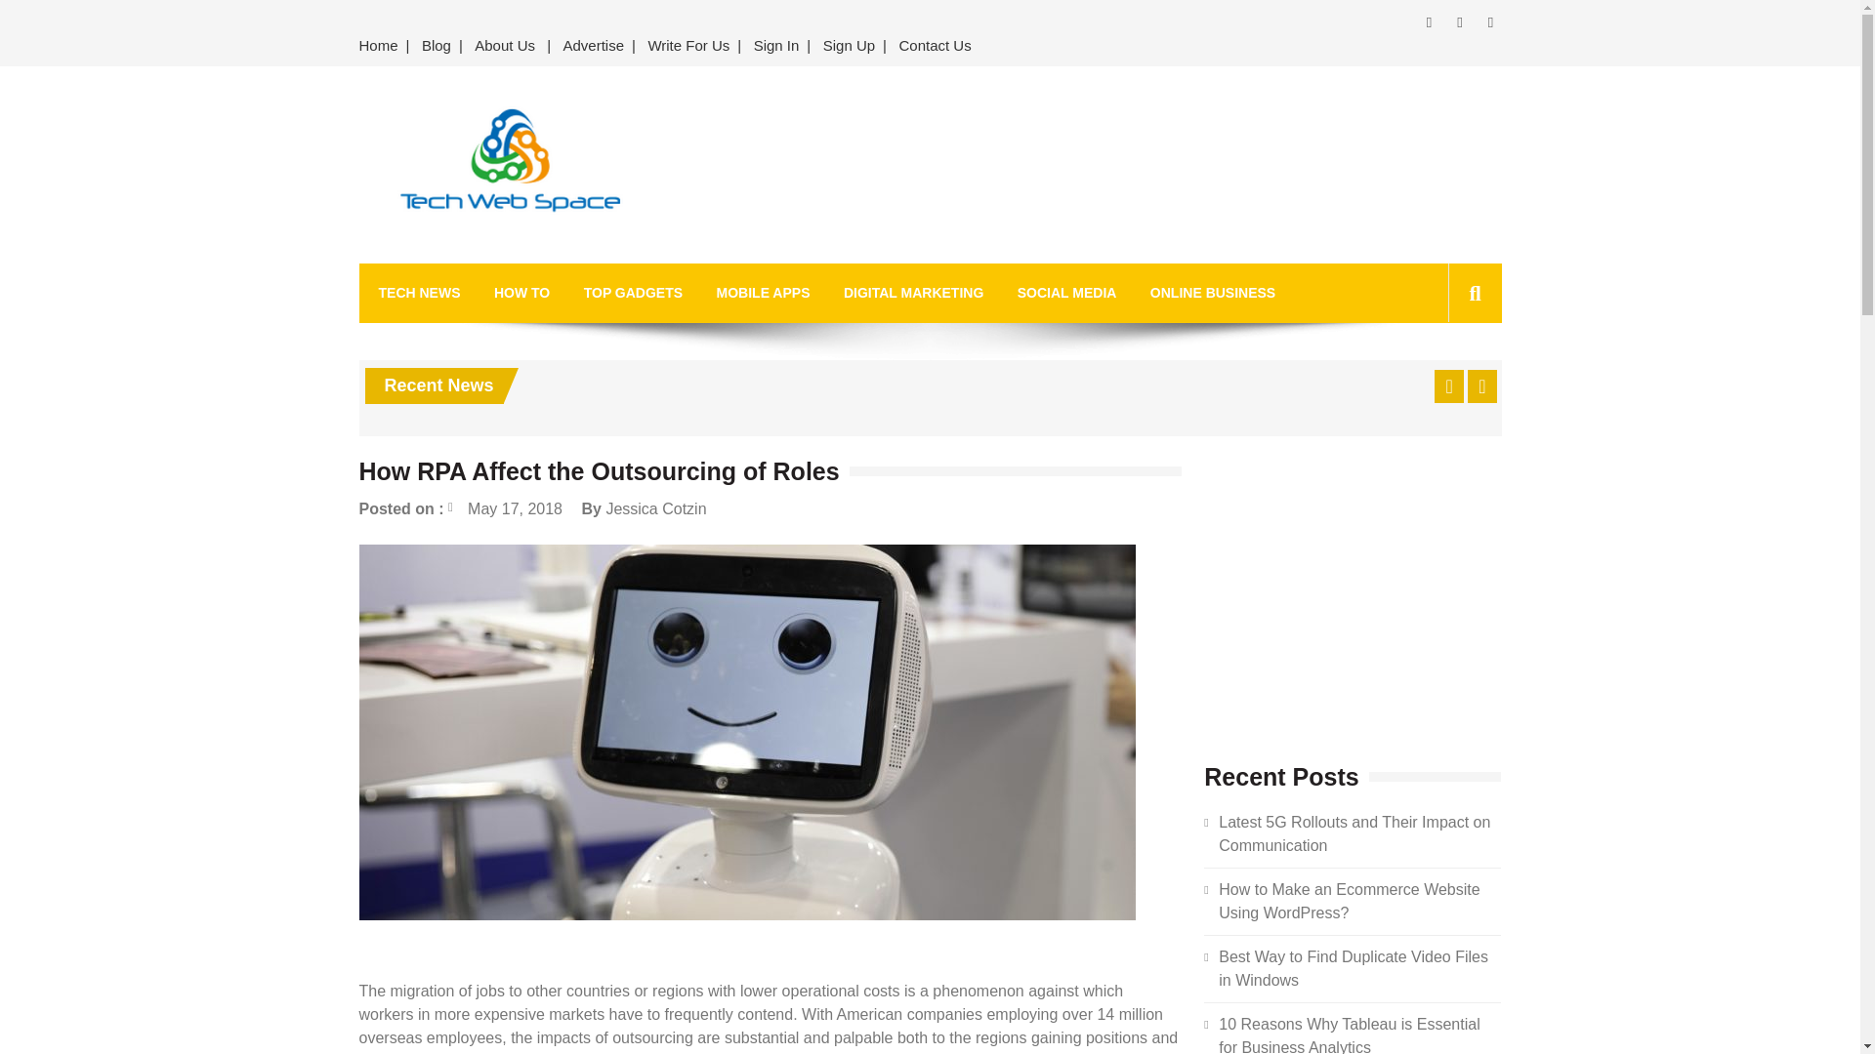 This screenshot has height=1054, width=1875. I want to click on Write For Us, so click(687, 46).